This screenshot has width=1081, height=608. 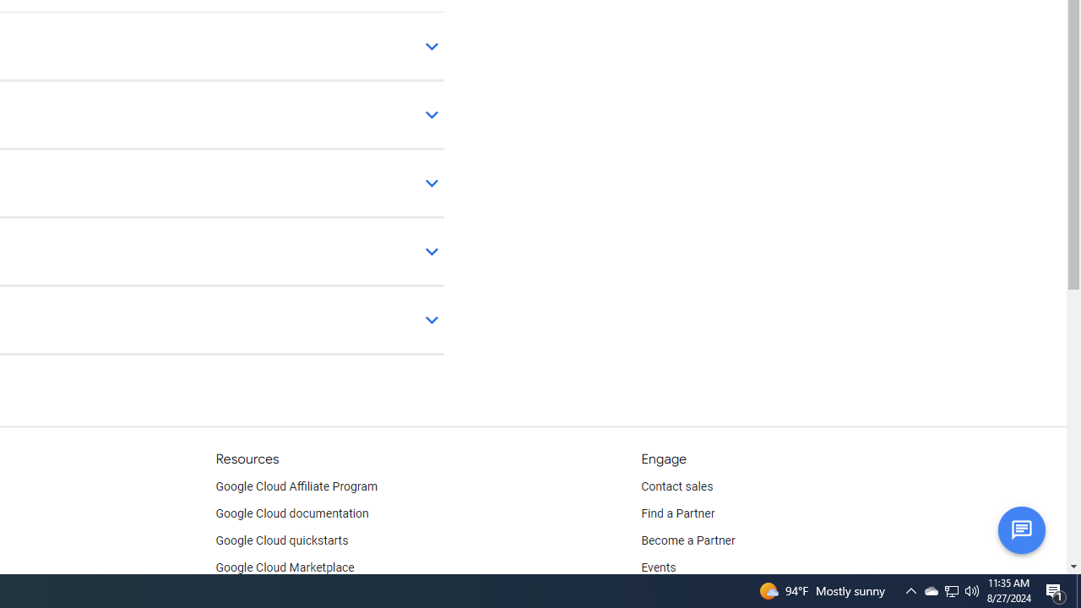 I want to click on Google Cloud Marketplace, so click(x=284, y=567).